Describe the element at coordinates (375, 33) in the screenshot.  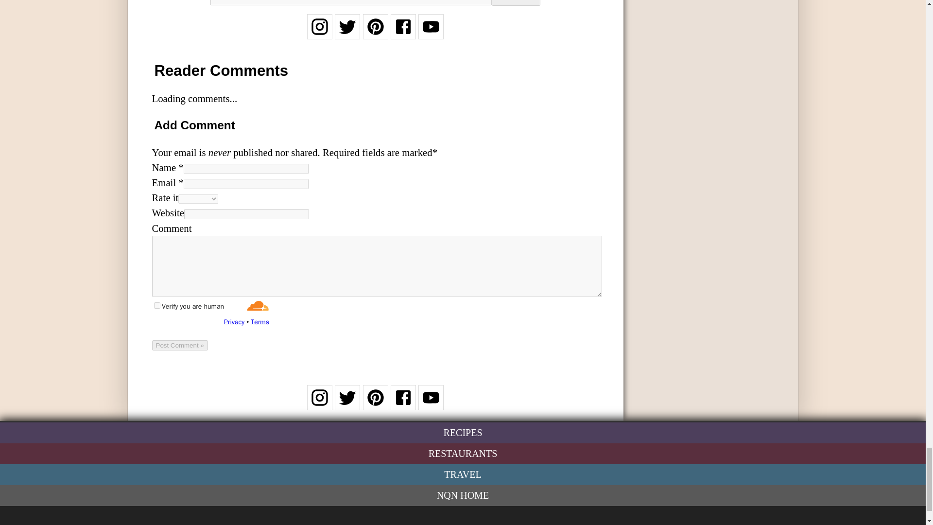
I see `Follow on Pinterest` at that location.